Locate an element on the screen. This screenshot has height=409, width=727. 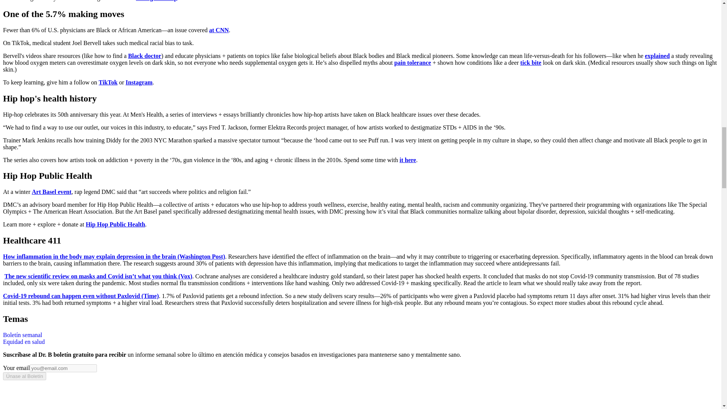
Art Basel event is located at coordinates (51, 192).